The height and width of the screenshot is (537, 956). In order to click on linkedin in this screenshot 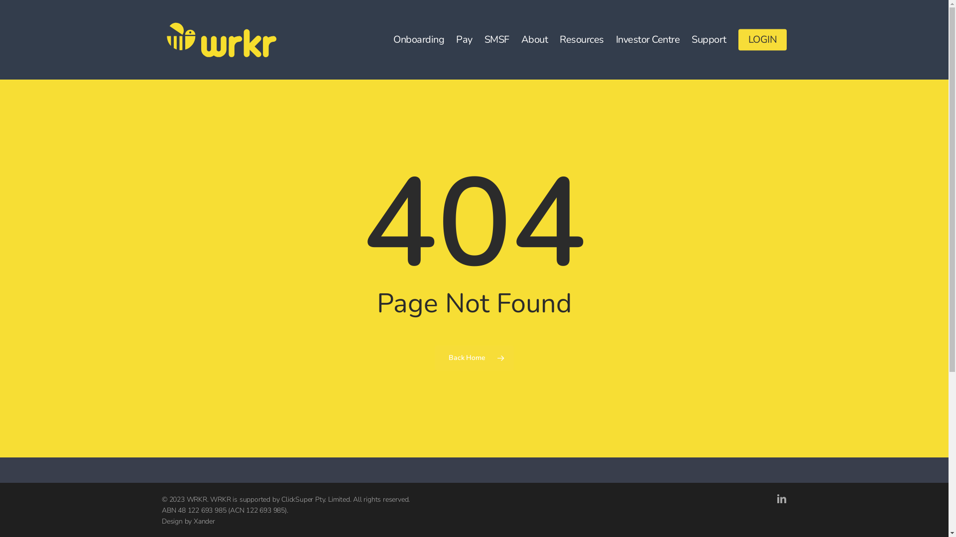, I will do `click(782, 499)`.